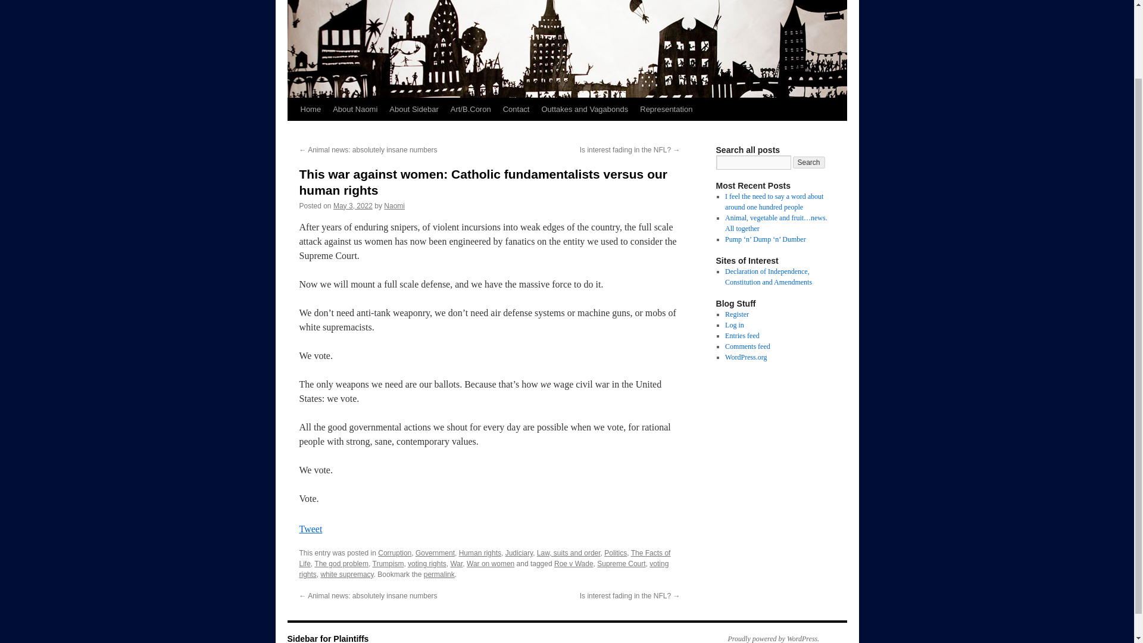 This screenshot has height=643, width=1143. I want to click on Trumpism, so click(388, 563).